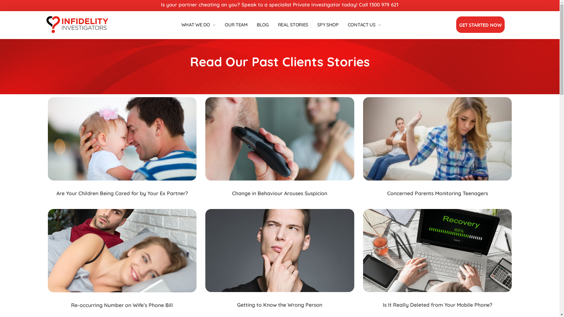 This screenshot has width=564, height=317. What do you see at coordinates (122, 193) in the screenshot?
I see `Are Your Children Being Cared for by Your Ex Partner?` at bounding box center [122, 193].